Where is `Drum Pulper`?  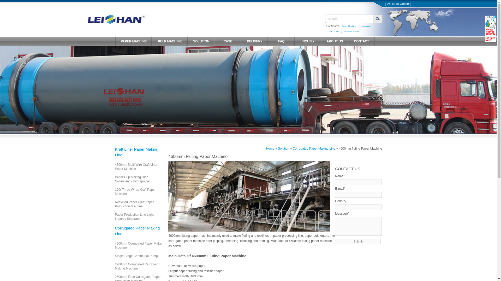
Drum Pulper is located at coordinates (335, 32).